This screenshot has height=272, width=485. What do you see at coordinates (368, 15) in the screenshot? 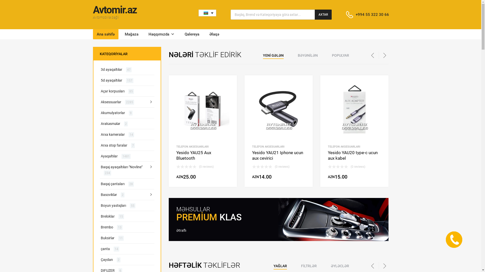
I see `+994 55 322 30 66` at bounding box center [368, 15].